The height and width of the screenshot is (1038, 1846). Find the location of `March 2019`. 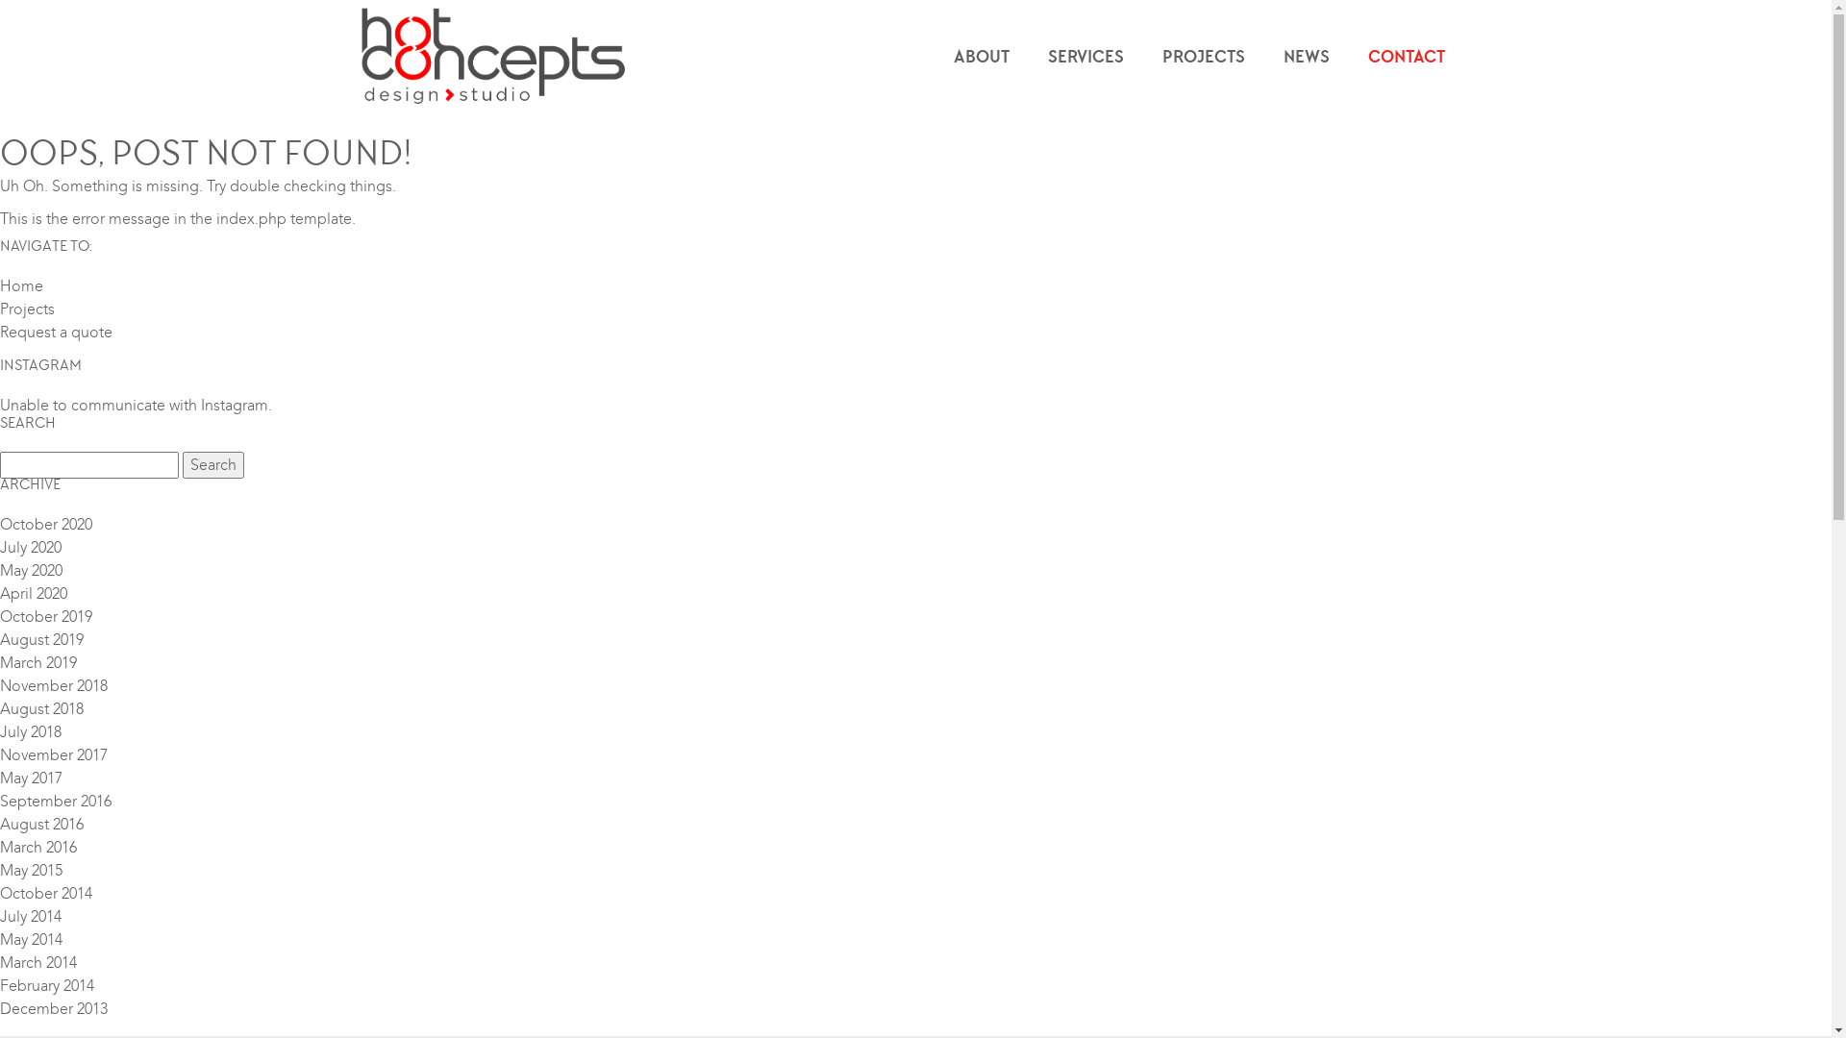

March 2019 is located at coordinates (38, 663).